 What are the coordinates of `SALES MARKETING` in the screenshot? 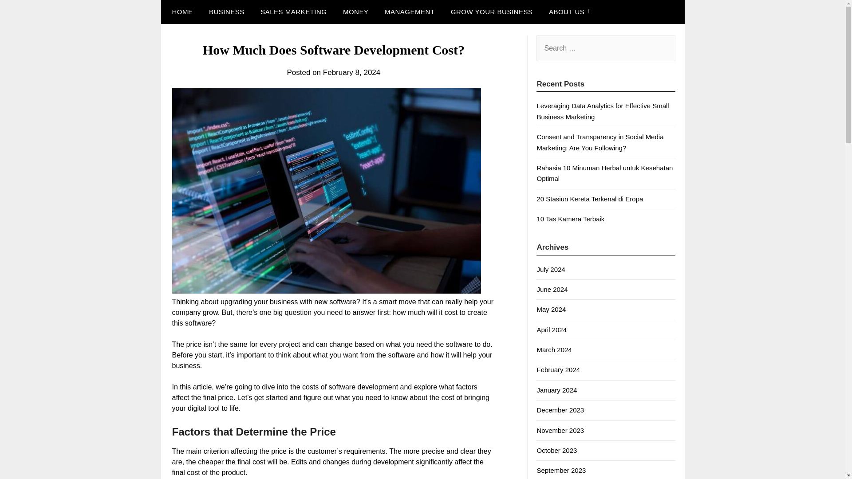 It's located at (293, 12).